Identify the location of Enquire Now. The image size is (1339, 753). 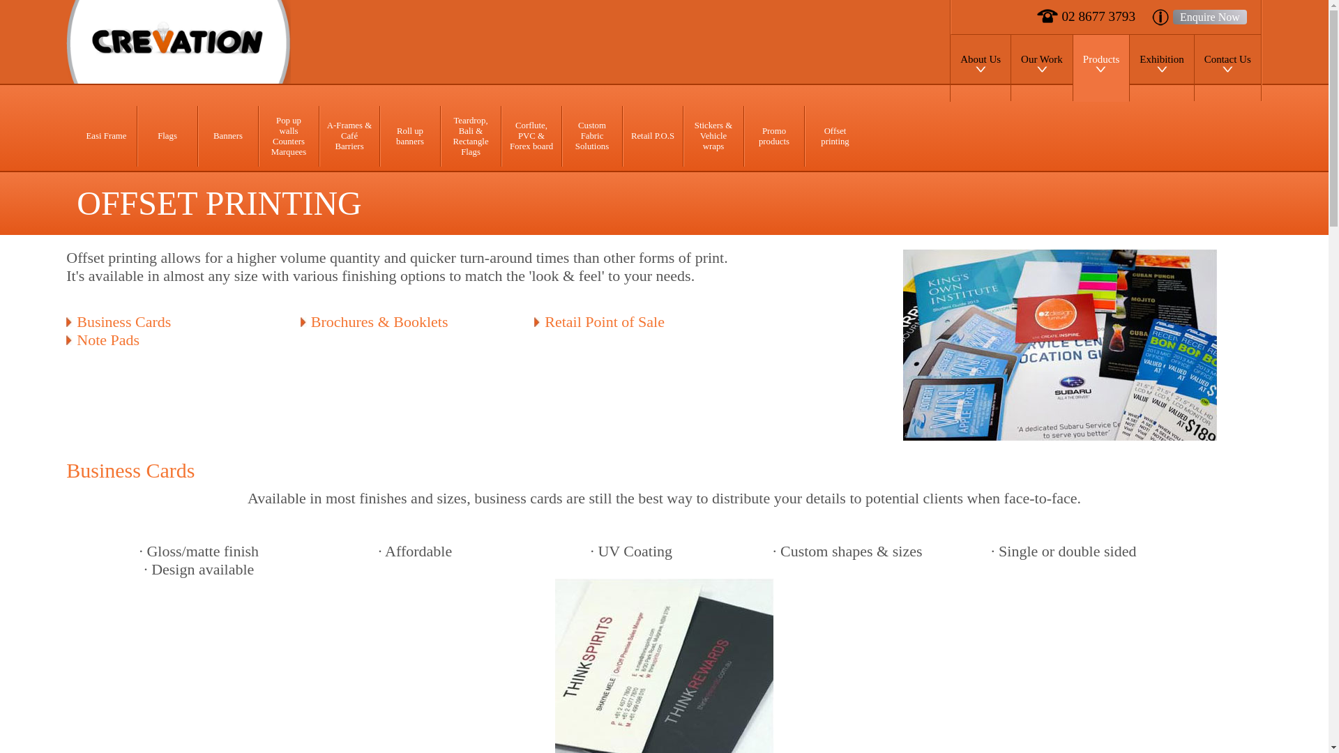
(1210, 17).